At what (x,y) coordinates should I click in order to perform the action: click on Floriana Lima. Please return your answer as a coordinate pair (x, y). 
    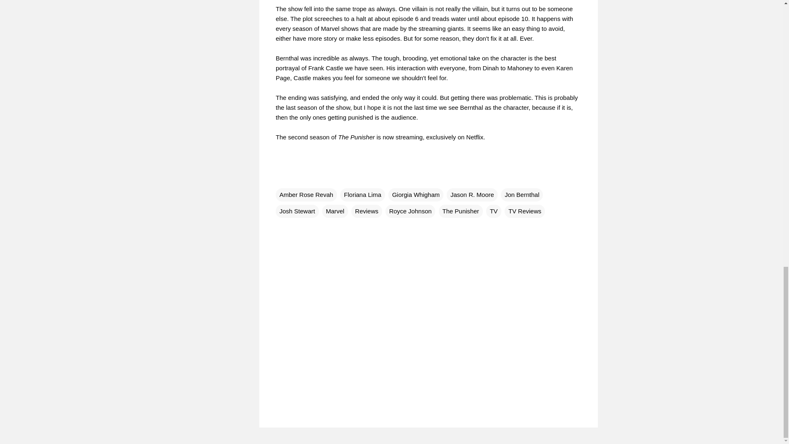
    Looking at the image, I should click on (362, 194).